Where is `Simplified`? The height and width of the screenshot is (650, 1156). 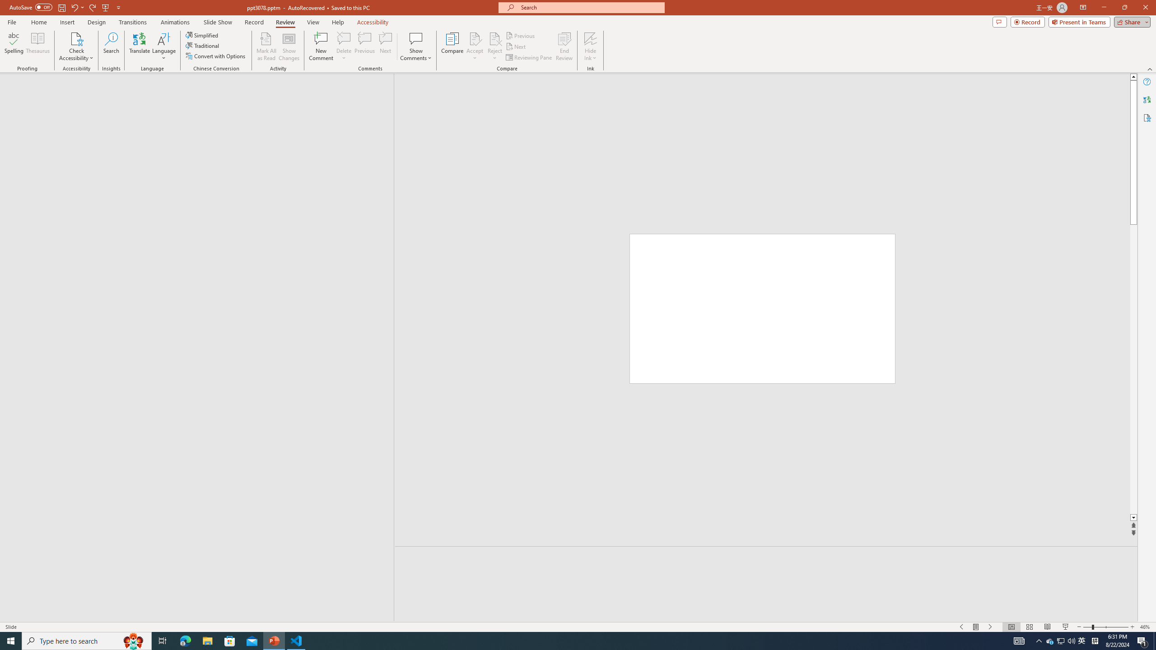
Simplified is located at coordinates (202, 35).